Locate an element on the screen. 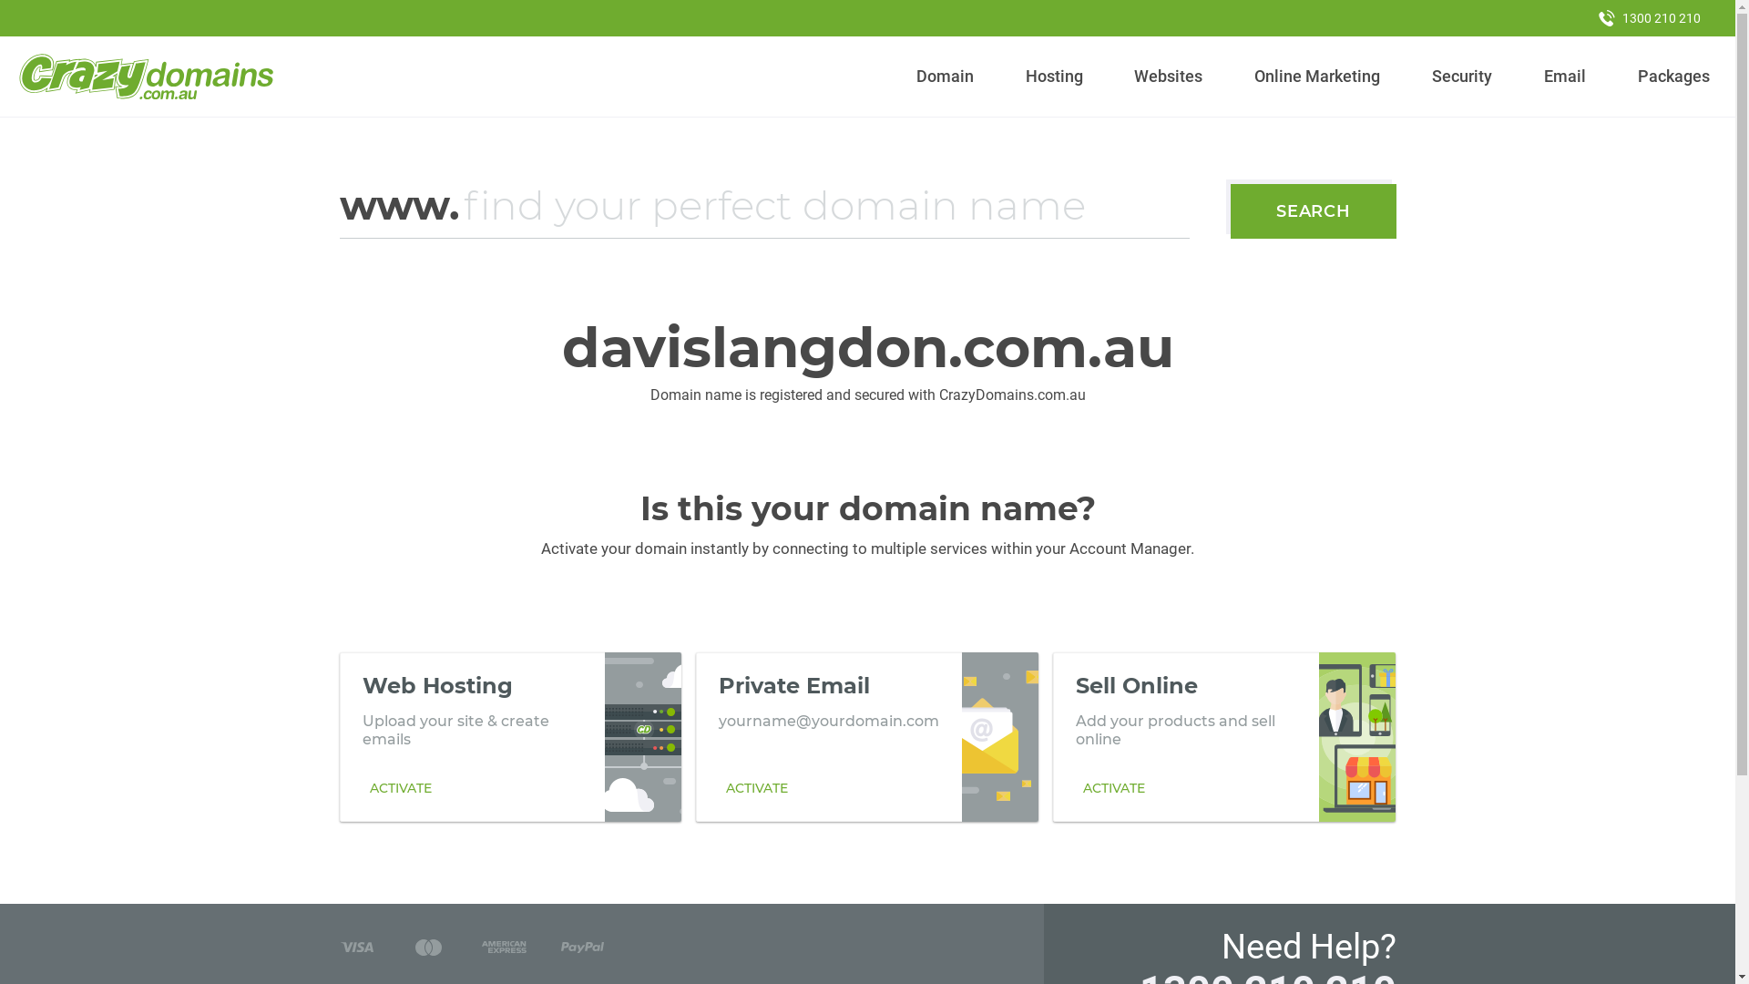  Domain is located at coordinates (946, 77).